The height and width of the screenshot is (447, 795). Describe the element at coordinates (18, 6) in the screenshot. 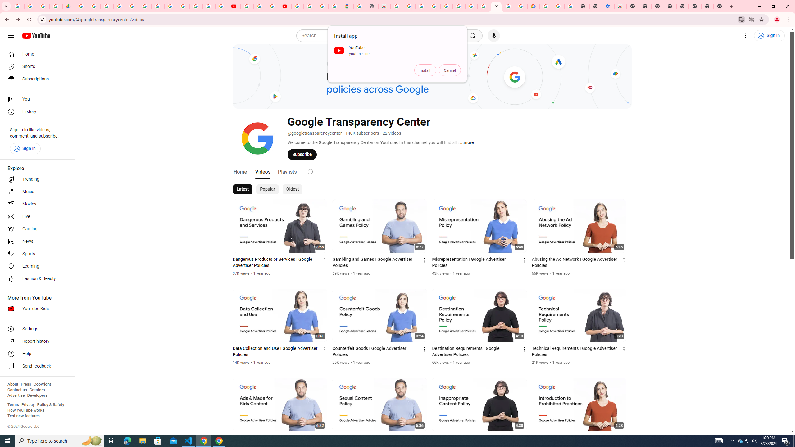

I see `Google Workspace Admin Community` at that location.